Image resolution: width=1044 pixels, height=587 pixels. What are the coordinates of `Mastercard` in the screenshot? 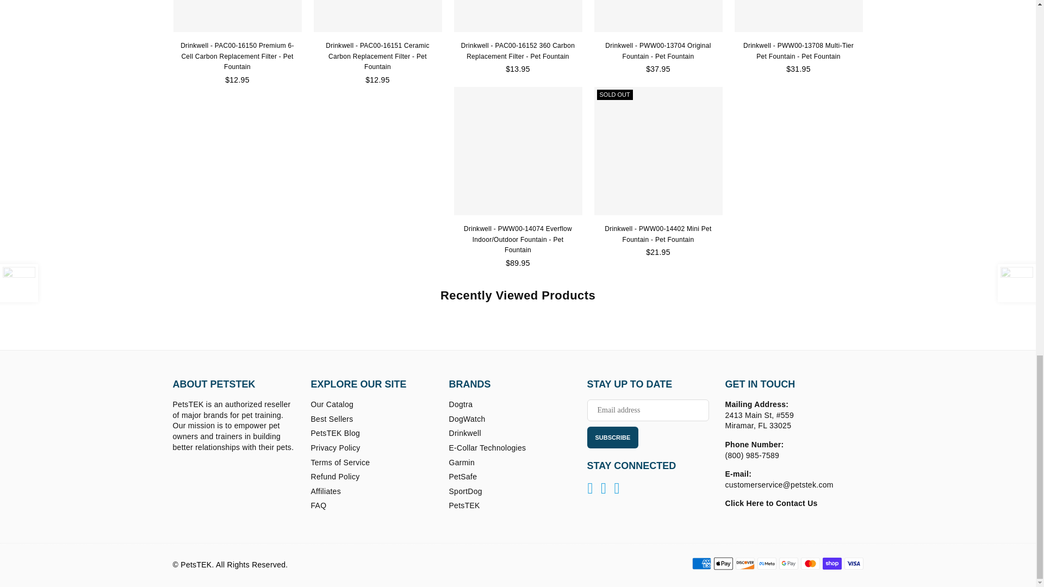 It's located at (810, 563).